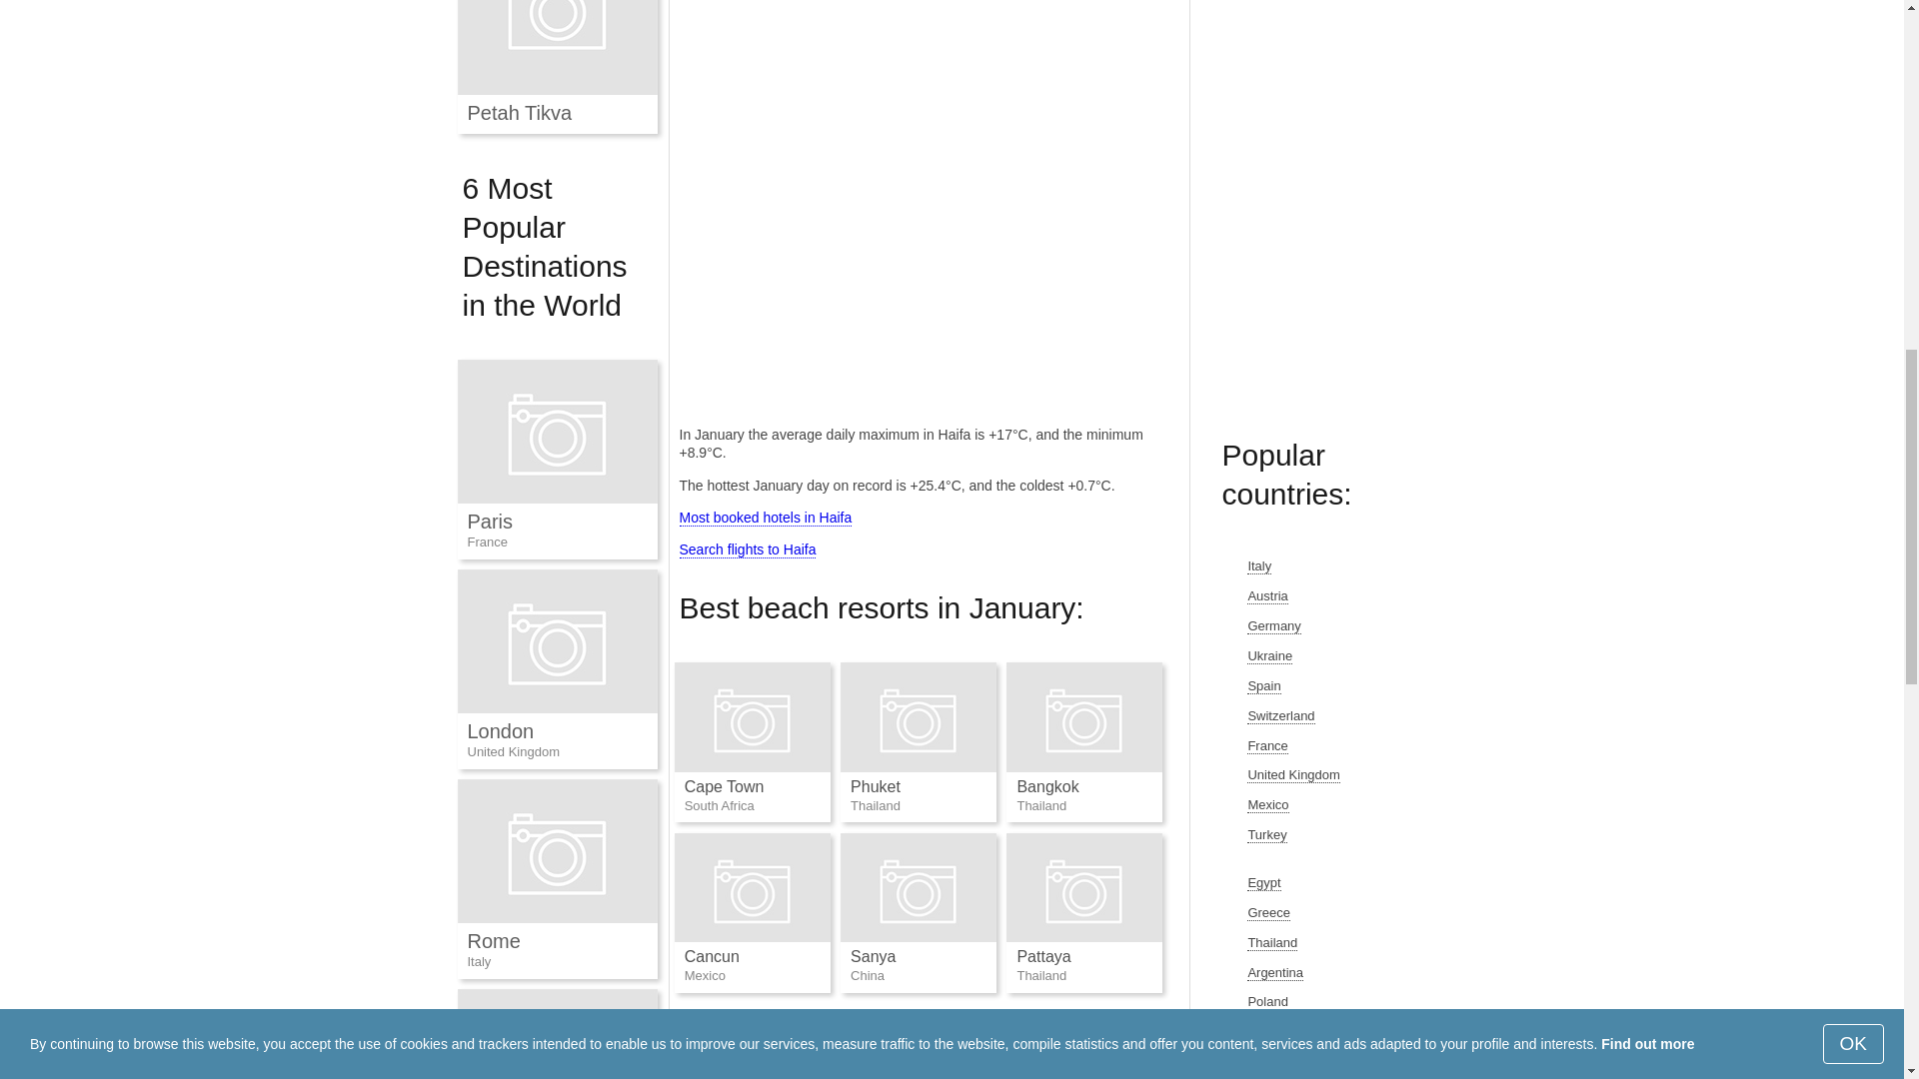 The width and height of the screenshot is (1919, 1079). What do you see at coordinates (1273, 625) in the screenshot?
I see `Germany` at bounding box center [1273, 625].